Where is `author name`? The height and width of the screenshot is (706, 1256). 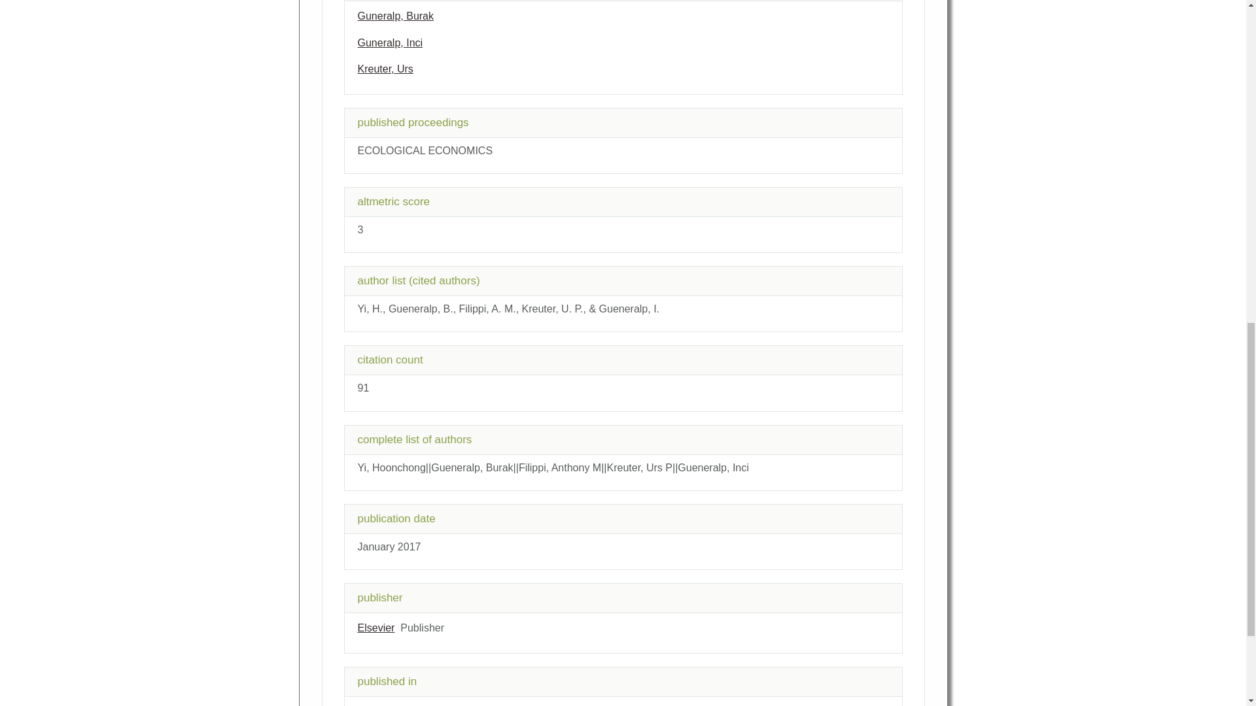
author name is located at coordinates (389, 43).